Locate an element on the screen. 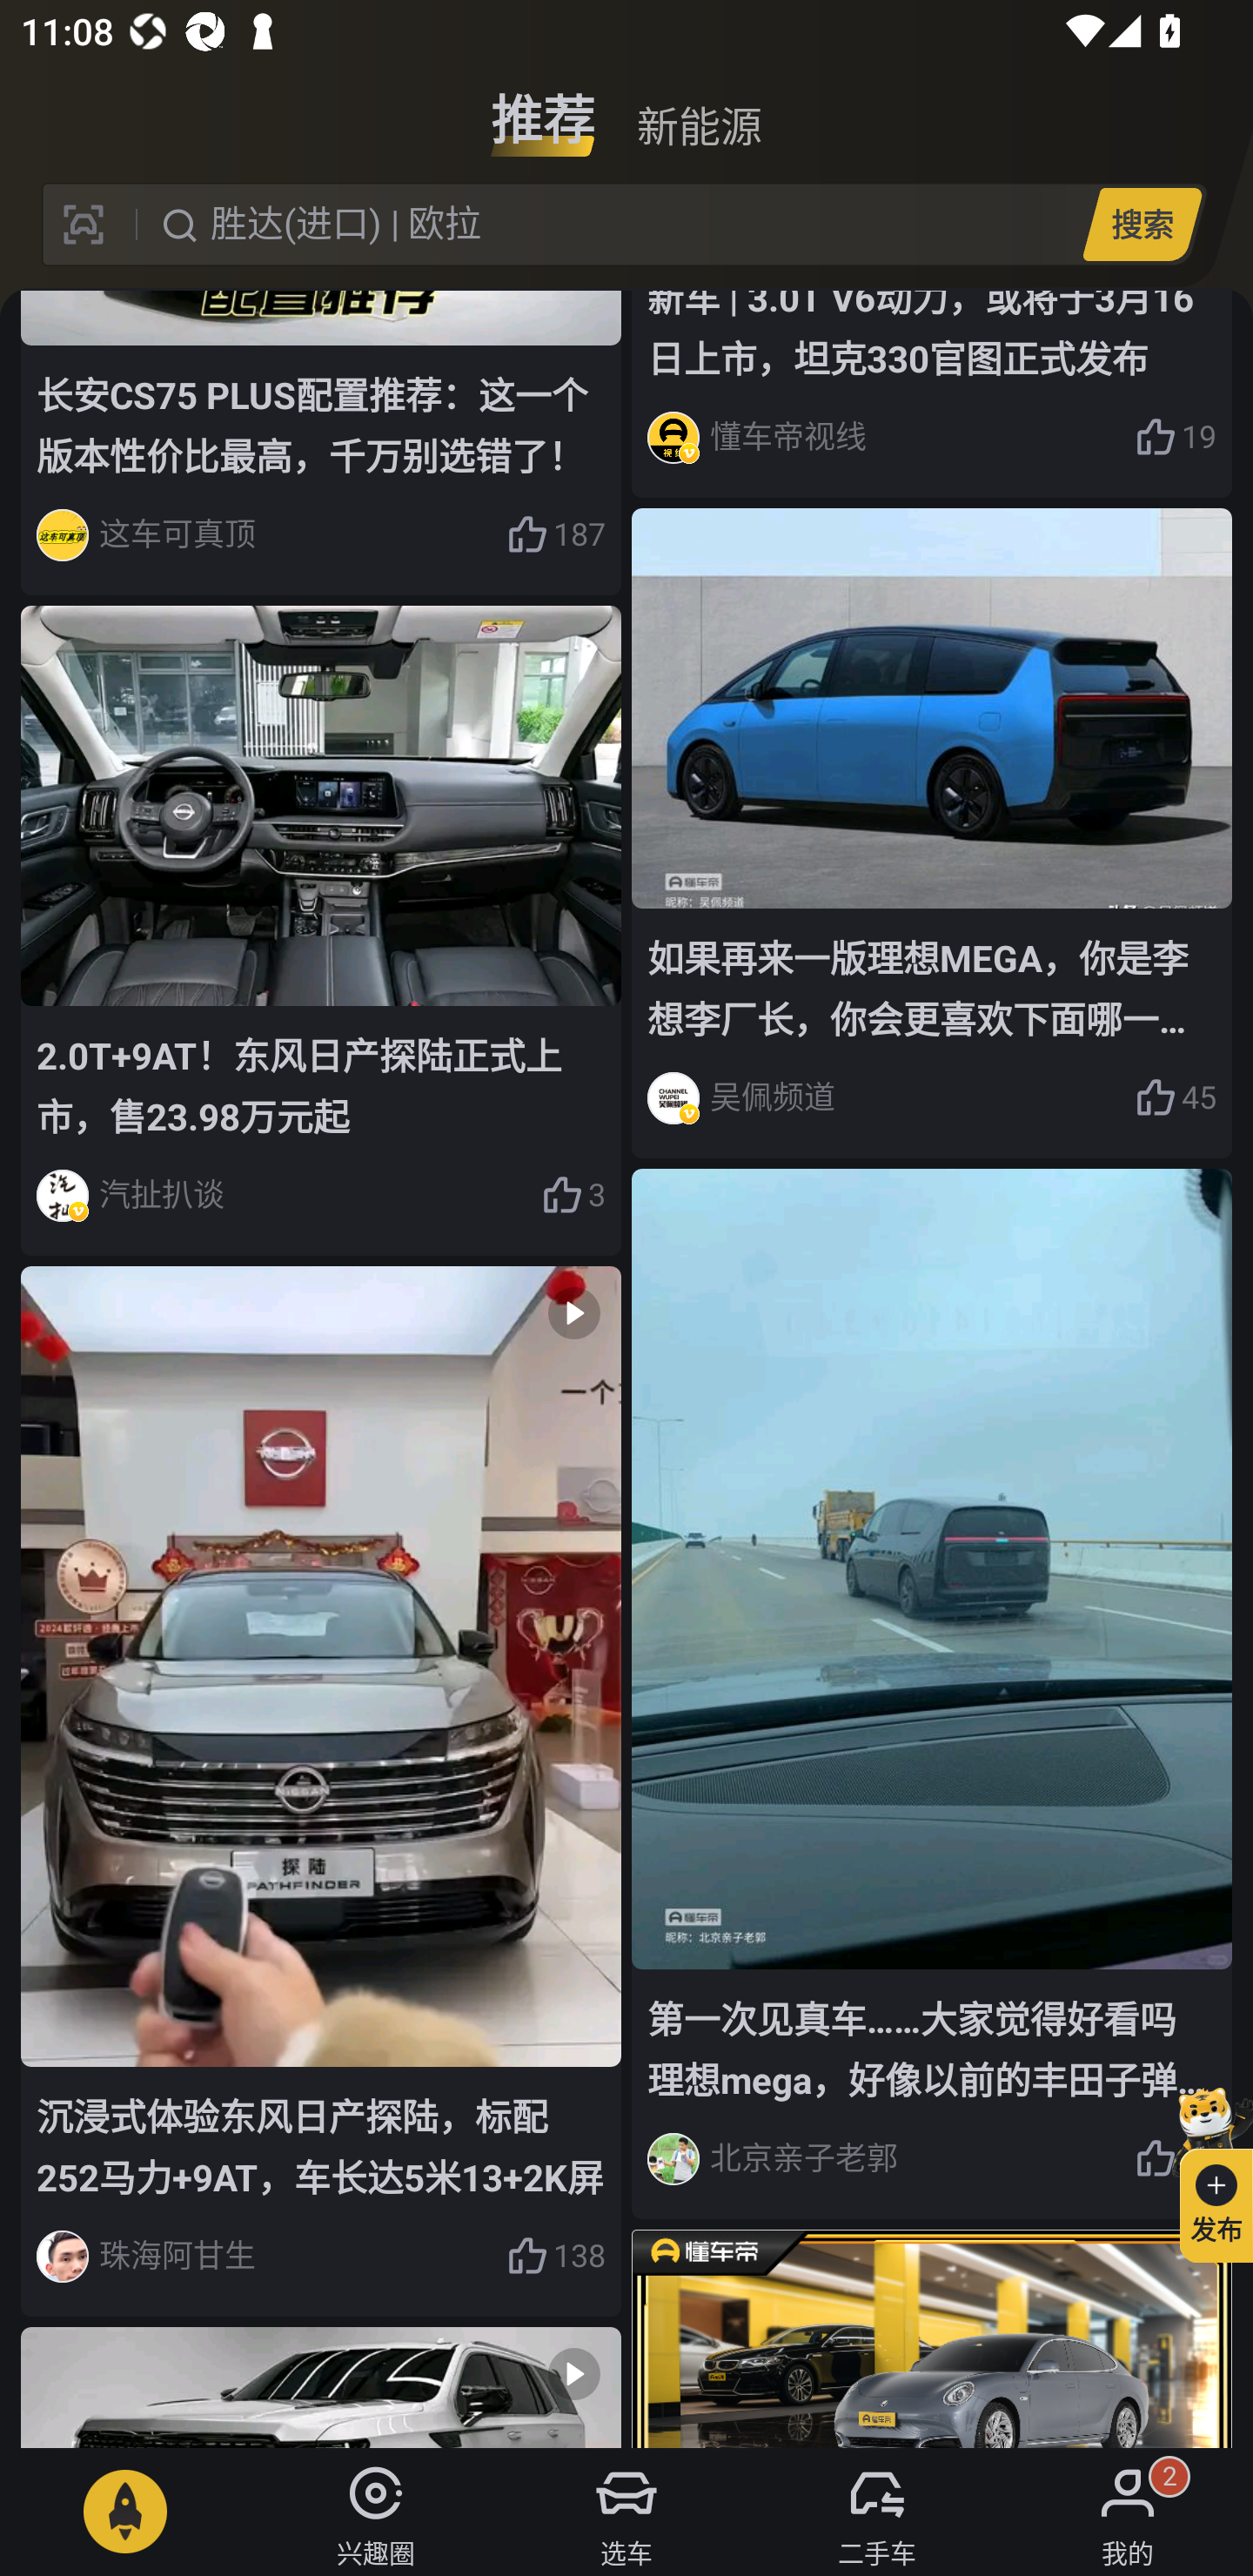  长安CS75 PLUS配置推荐：这一个版本性价比最高，千万别选错了！ 这车可真顶 187 is located at coordinates (321, 442).